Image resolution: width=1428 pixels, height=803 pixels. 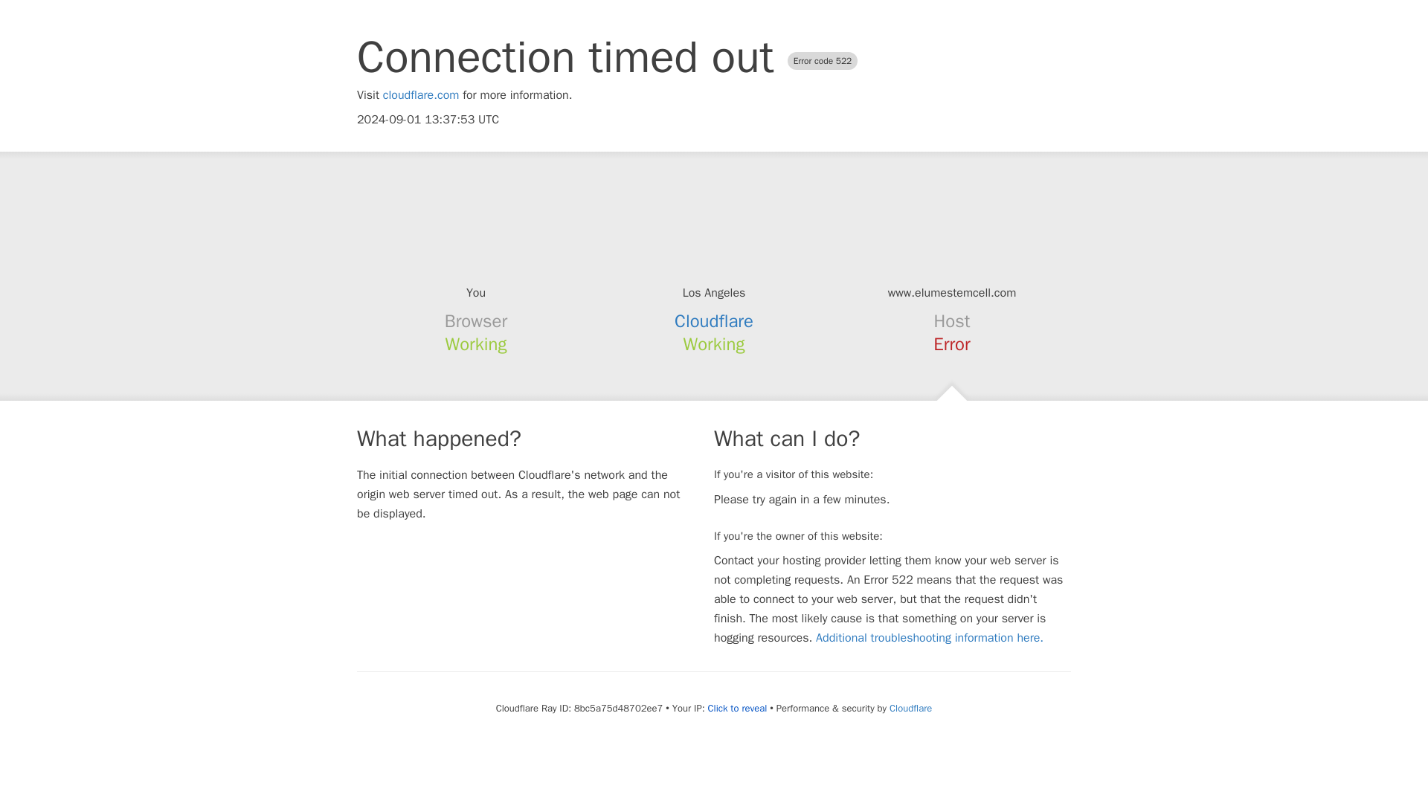 What do you see at coordinates (714, 321) in the screenshot?
I see `Cloudflare` at bounding box center [714, 321].